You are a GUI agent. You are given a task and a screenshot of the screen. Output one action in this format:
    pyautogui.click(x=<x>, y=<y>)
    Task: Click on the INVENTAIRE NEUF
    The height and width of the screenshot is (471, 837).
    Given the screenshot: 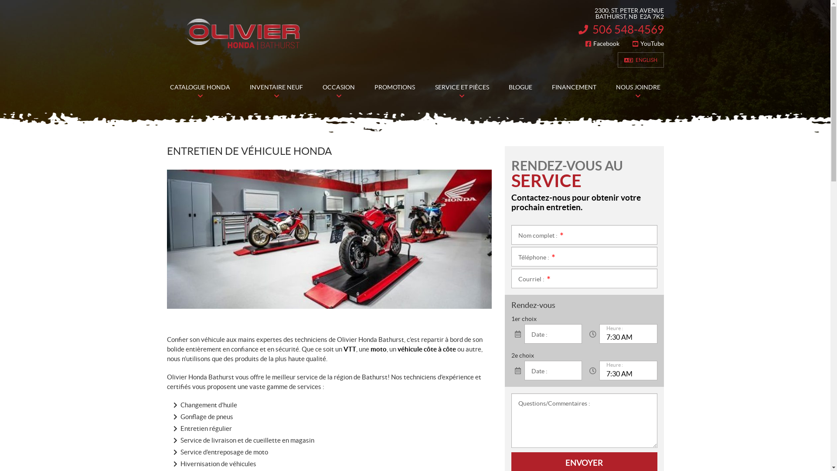 What is the action you would take?
    pyautogui.click(x=276, y=87)
    